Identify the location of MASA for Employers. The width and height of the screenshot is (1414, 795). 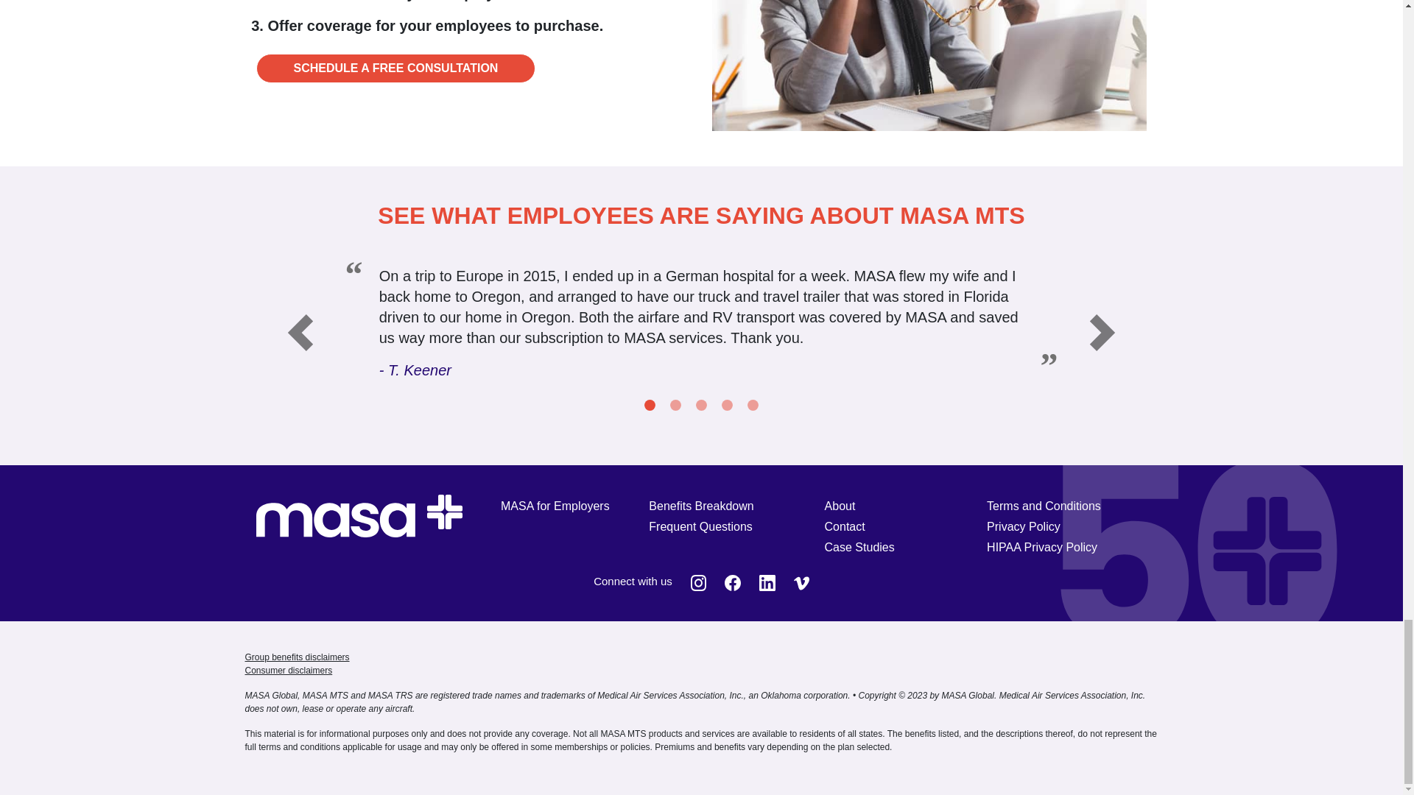
(555, 506).